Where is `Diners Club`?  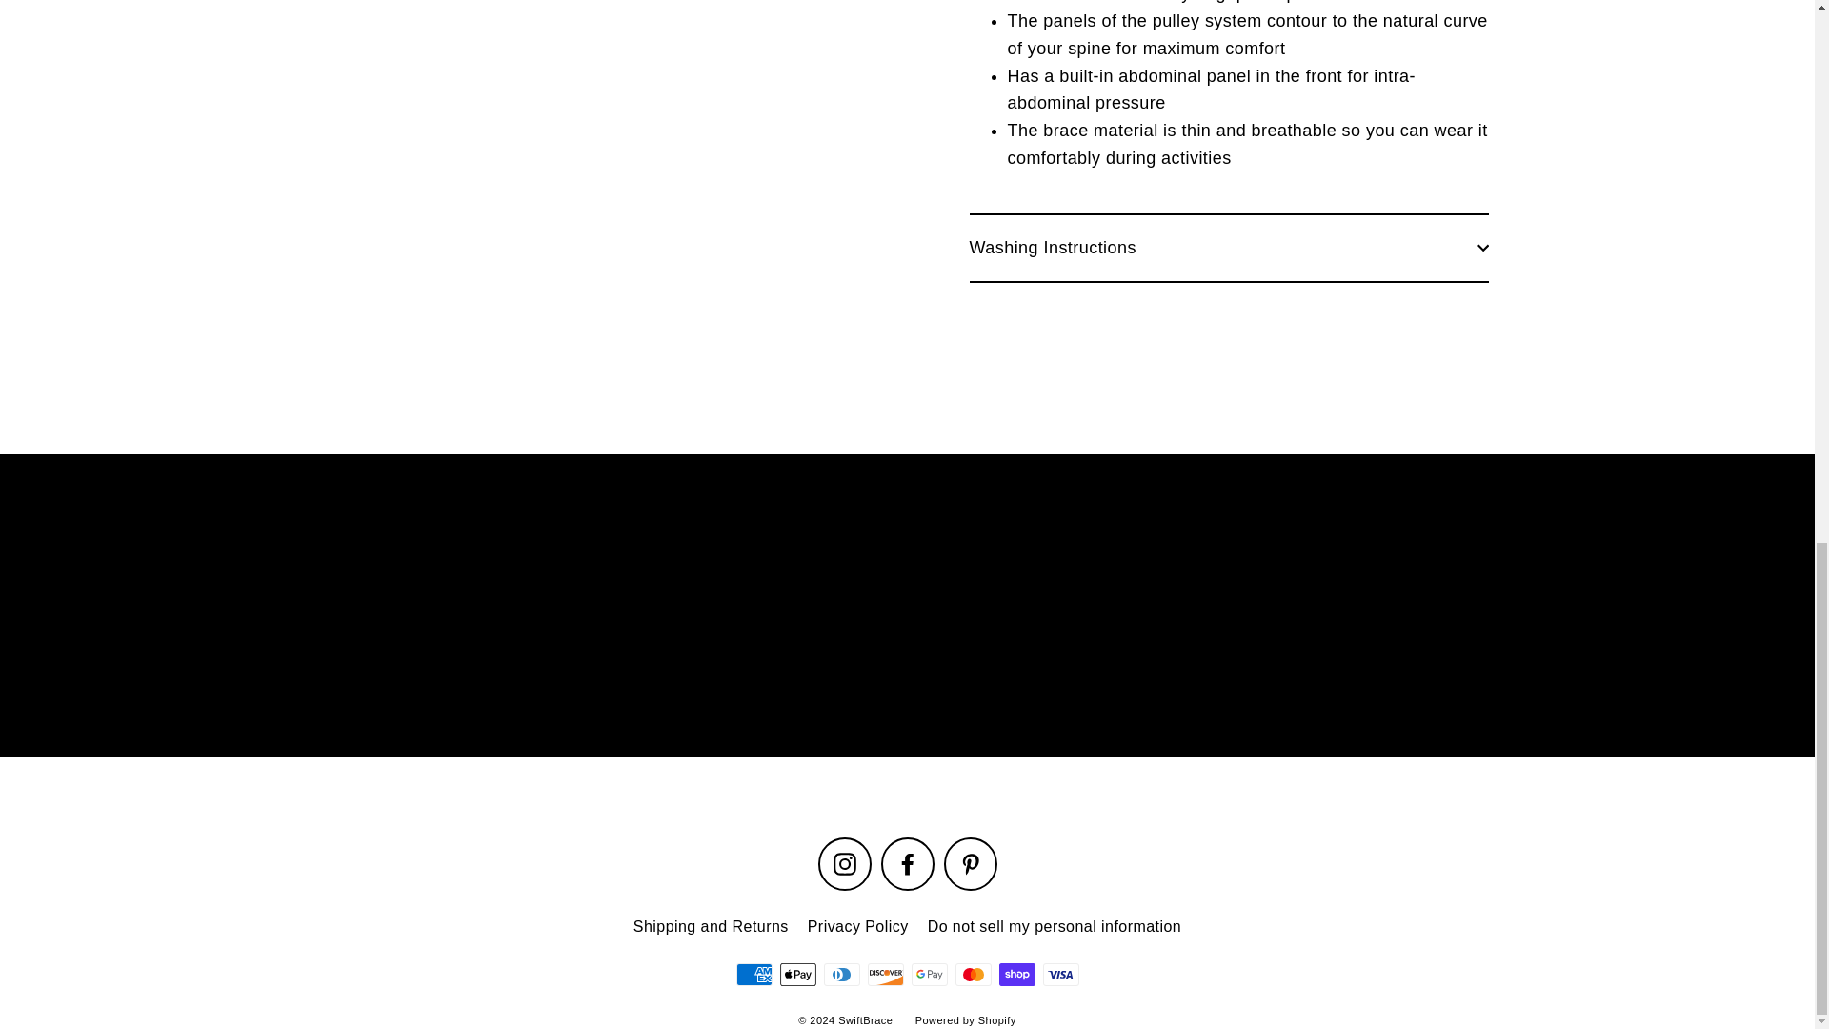
Diners Club is located at coordinates (841, 974).